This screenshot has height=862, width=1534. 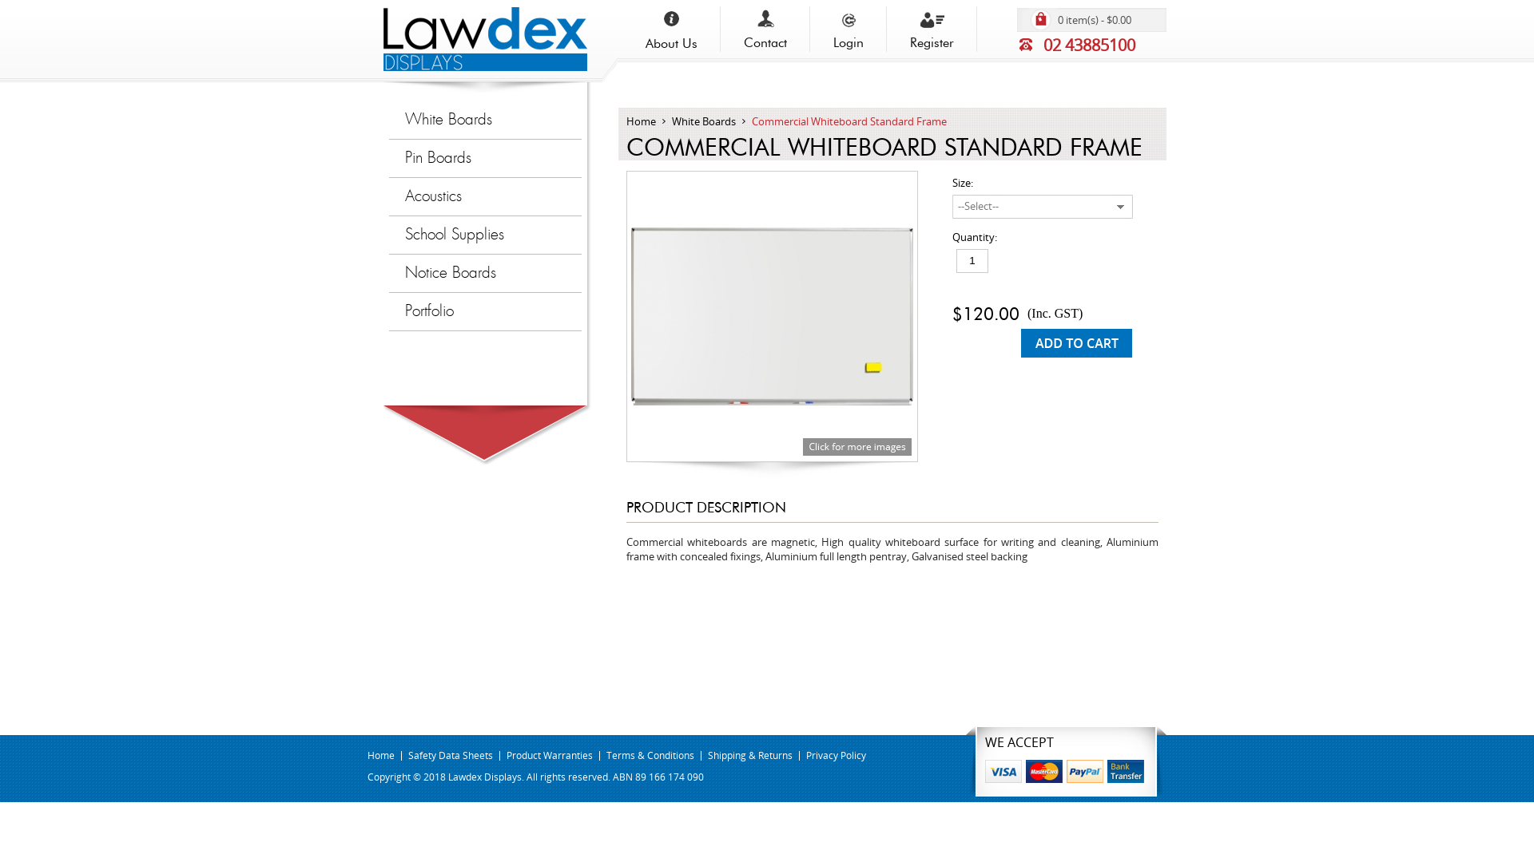 I want to click on Login, so click(x=848, y=30).